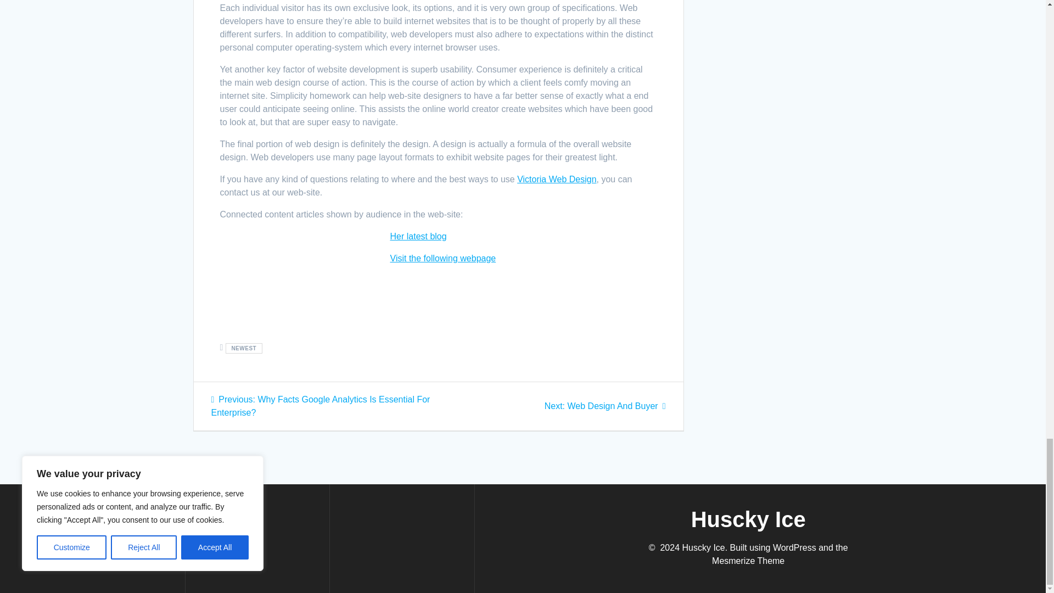 The height and width of the screenshot is (593, 1054). I want to click on Visit the following webpage, so click(442, 258).